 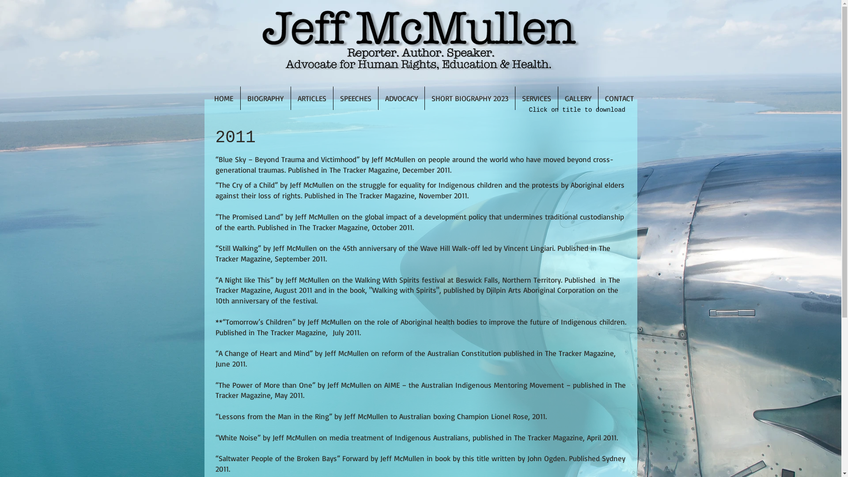 What do you see at coordinates (265, 98) in the screenshot?
I see `BIOGRAPHY` at bounding box center [265, 98].